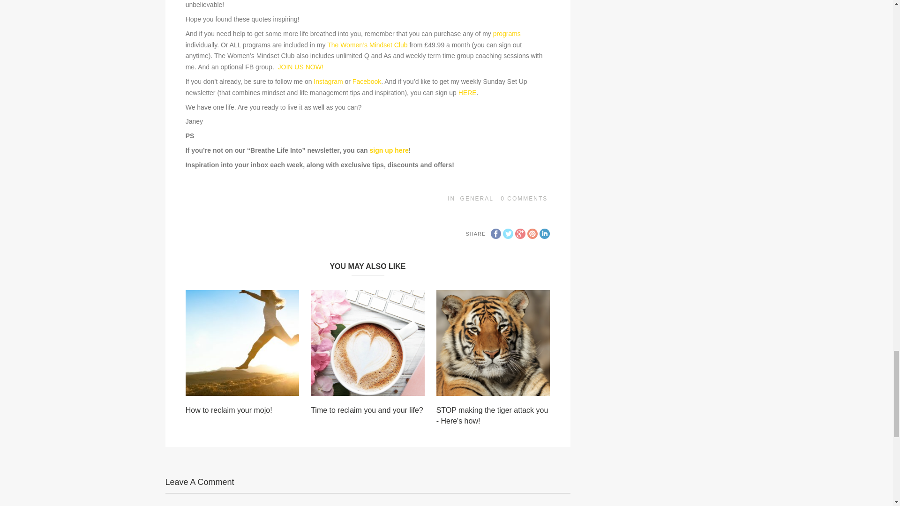 The image size is (900, 506). Describe the element at coordinates (389, 150) in the screenshot. I see `sign up here` at that location.